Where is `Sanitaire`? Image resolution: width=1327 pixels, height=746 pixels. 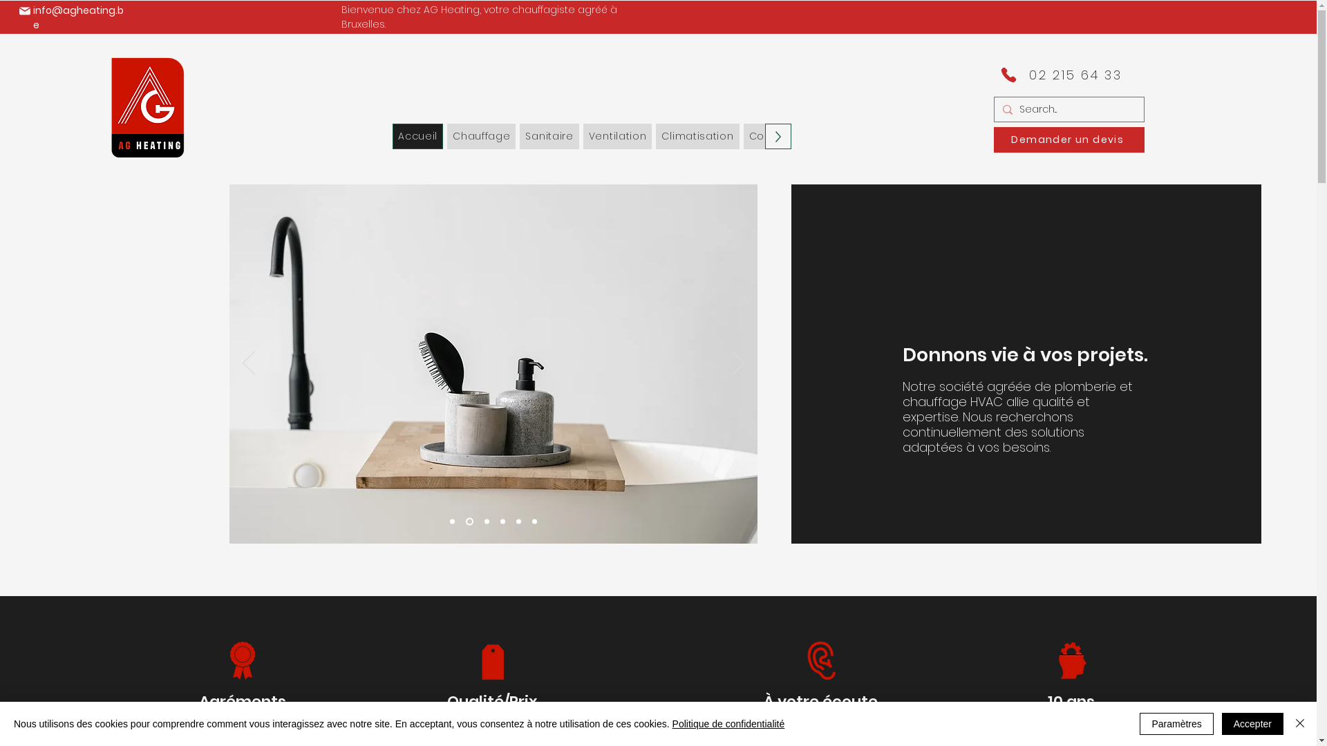
Sanitaire is located at coordinates (549, 137).